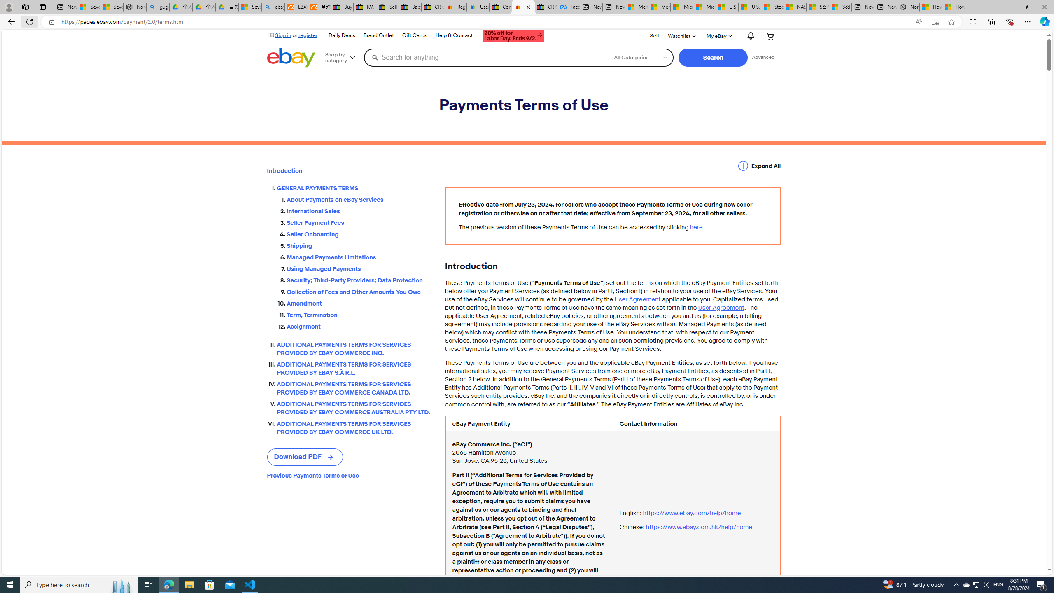 This screenshot has height=593, width=1054. I want to click on Assignment, so click(359, 327).